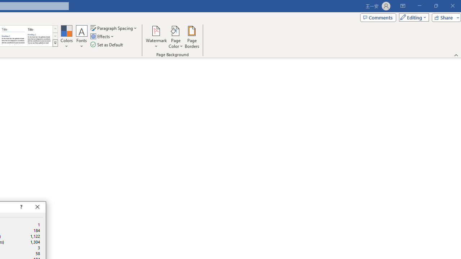 The image size is (461, 259). I want to click on Context help, so click(21, 207).